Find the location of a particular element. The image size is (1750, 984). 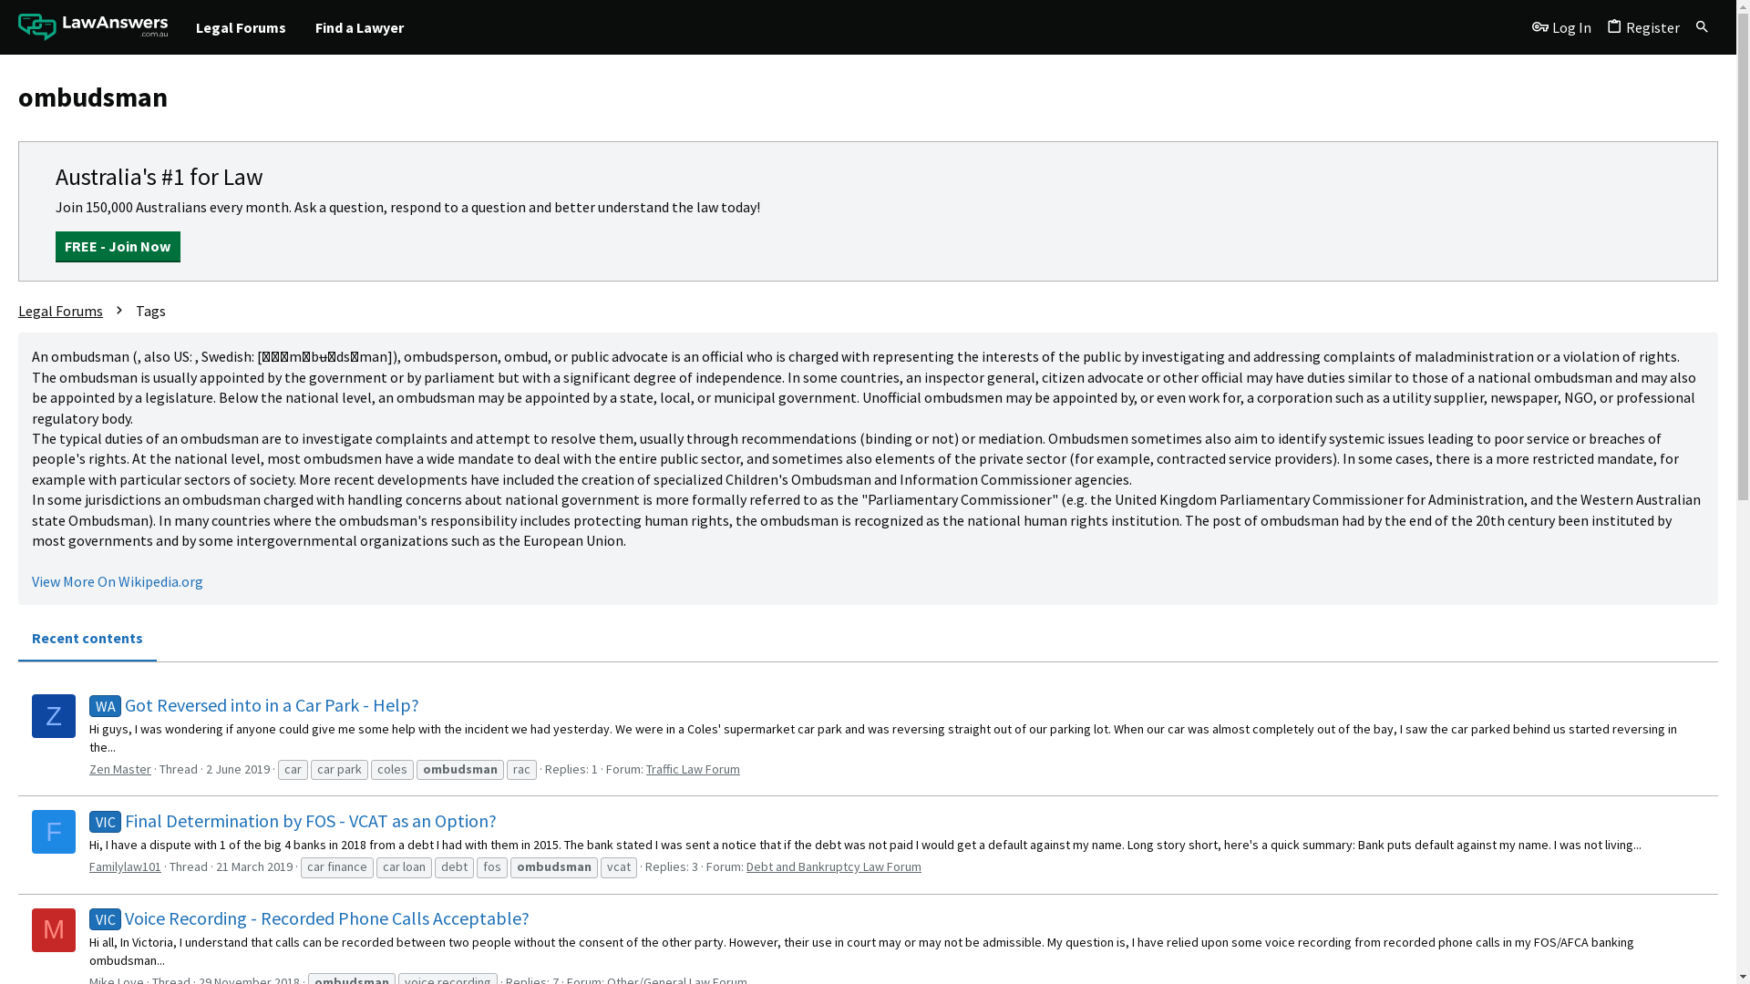

View More On Wikipedia.org is located at coordinates (118, 581).